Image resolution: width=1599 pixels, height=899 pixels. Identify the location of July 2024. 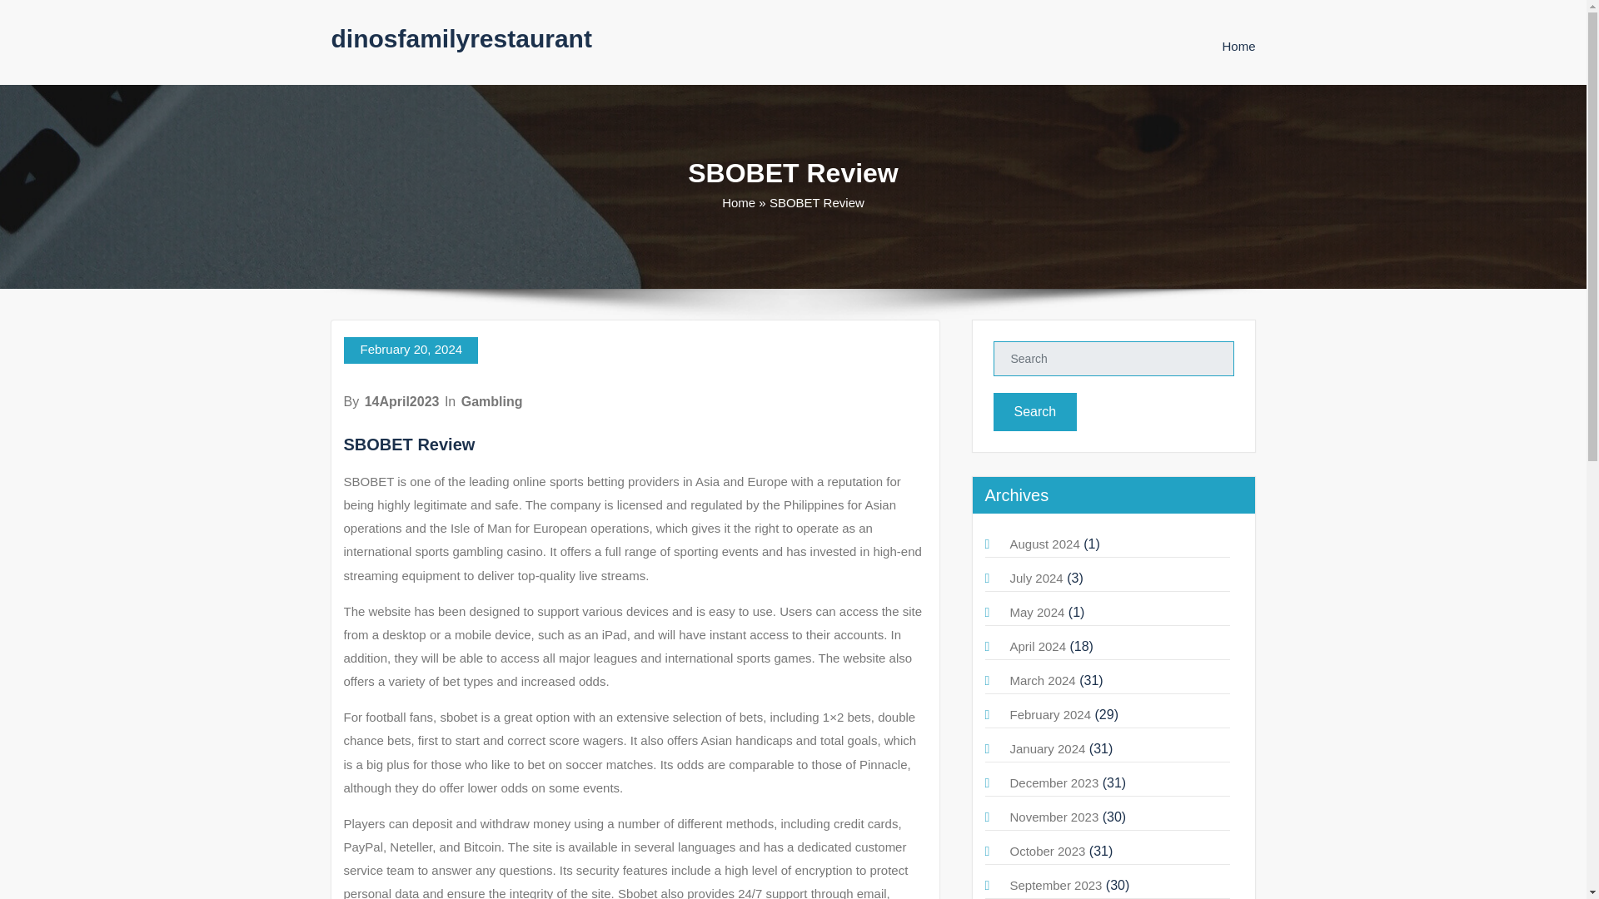
(1036, 578).